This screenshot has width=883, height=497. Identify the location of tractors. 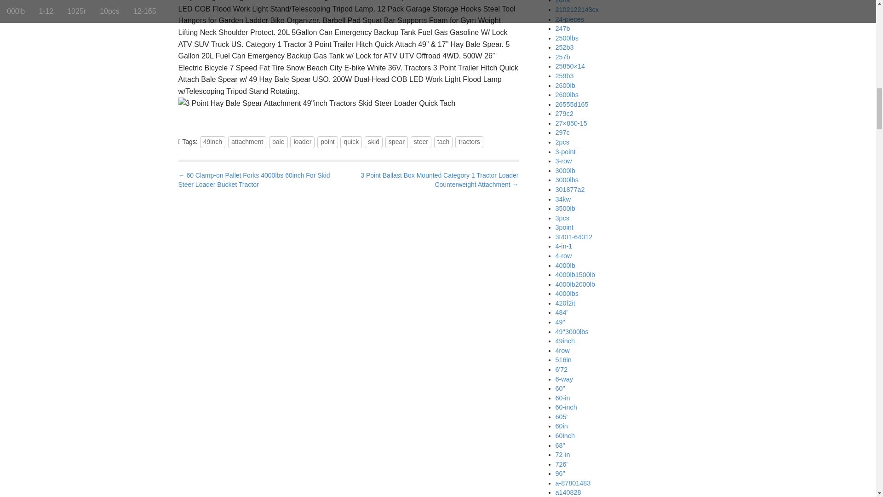
(469, 142).